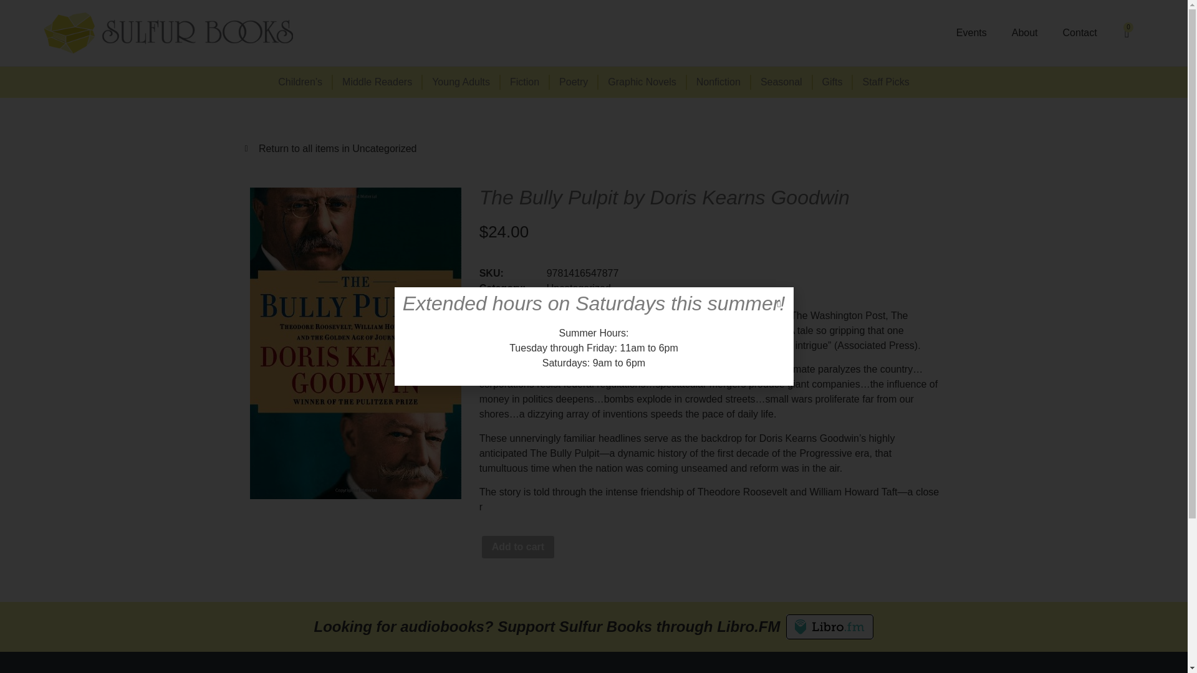 This screenshot has height=673, width=1197. What do you see at coordinates (377, 82) in the screenshot?
I see `Middle Readers` at bounding box center [377, 82].